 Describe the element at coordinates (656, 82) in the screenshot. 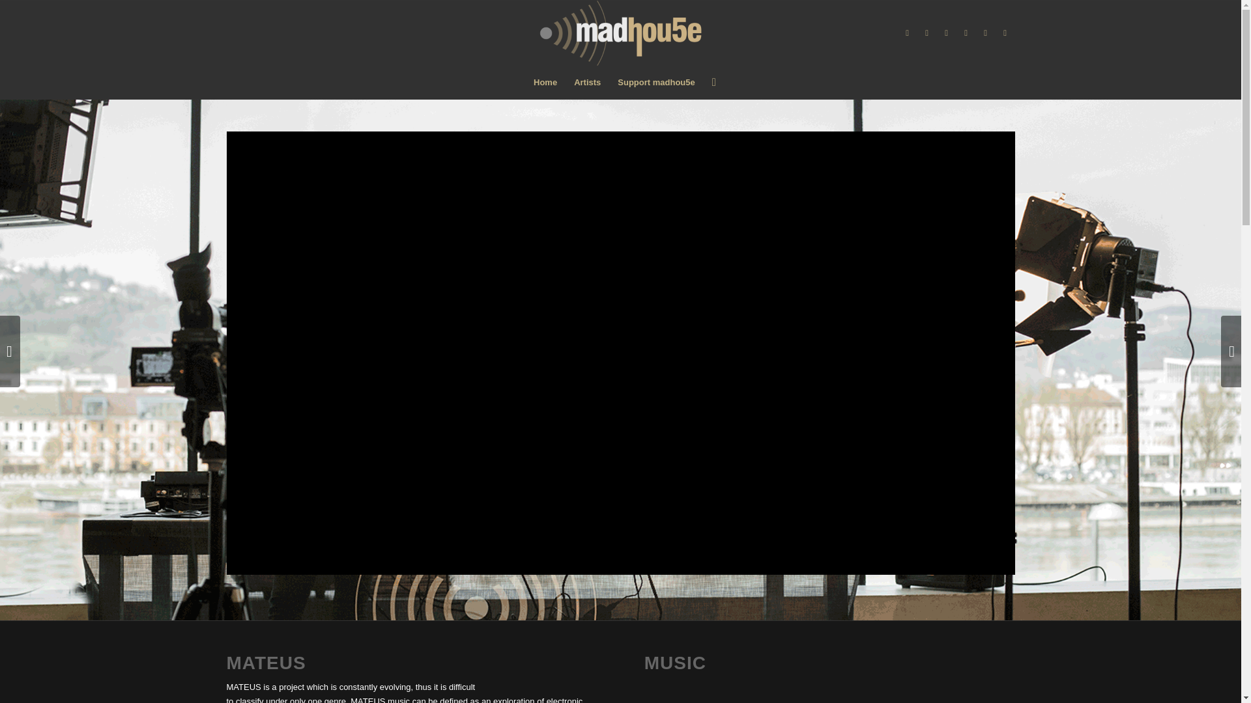

I see `Support madhou5e` at that location.